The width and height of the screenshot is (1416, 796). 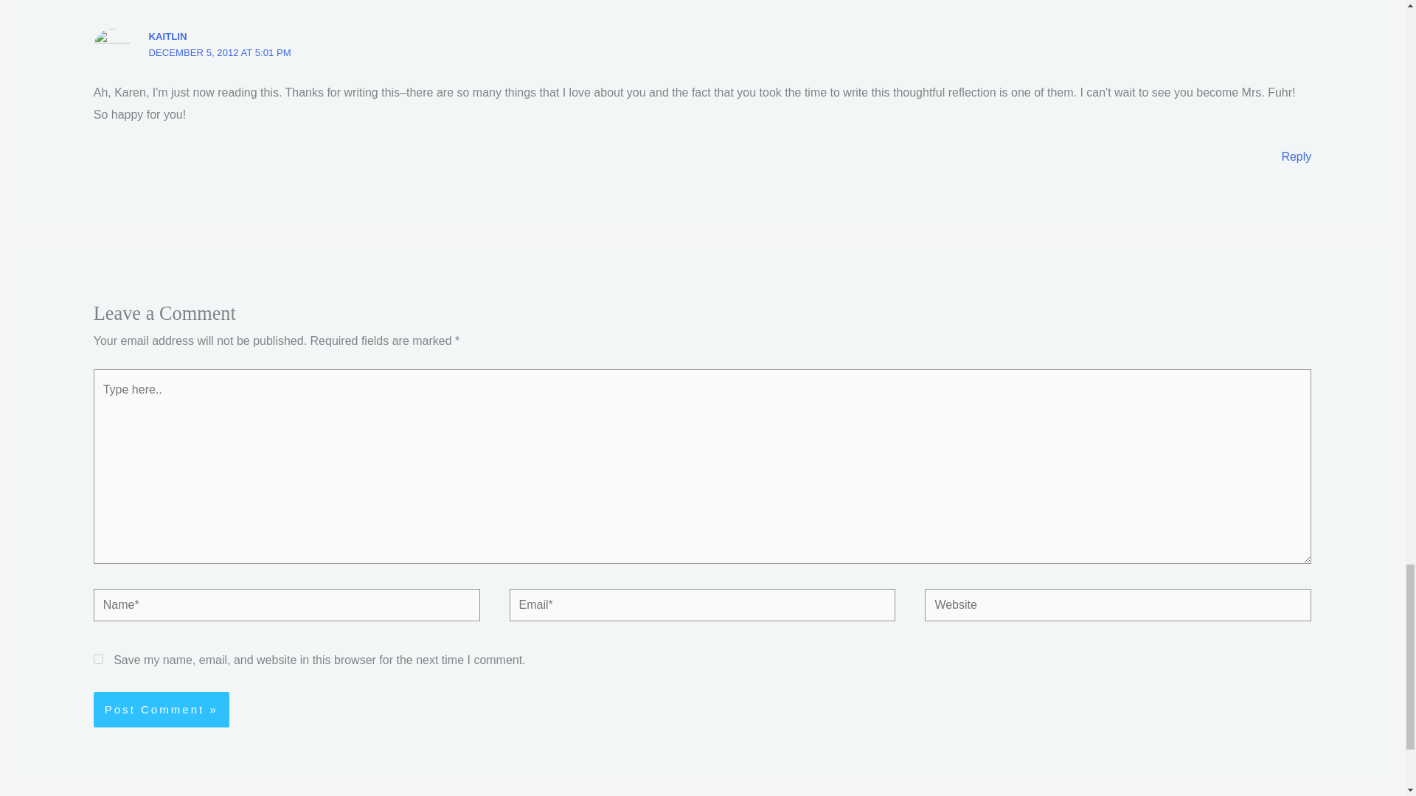 I want to click on DECEMBER 5, 2012 AT 5:01 PM, so click(x=220, y=52).